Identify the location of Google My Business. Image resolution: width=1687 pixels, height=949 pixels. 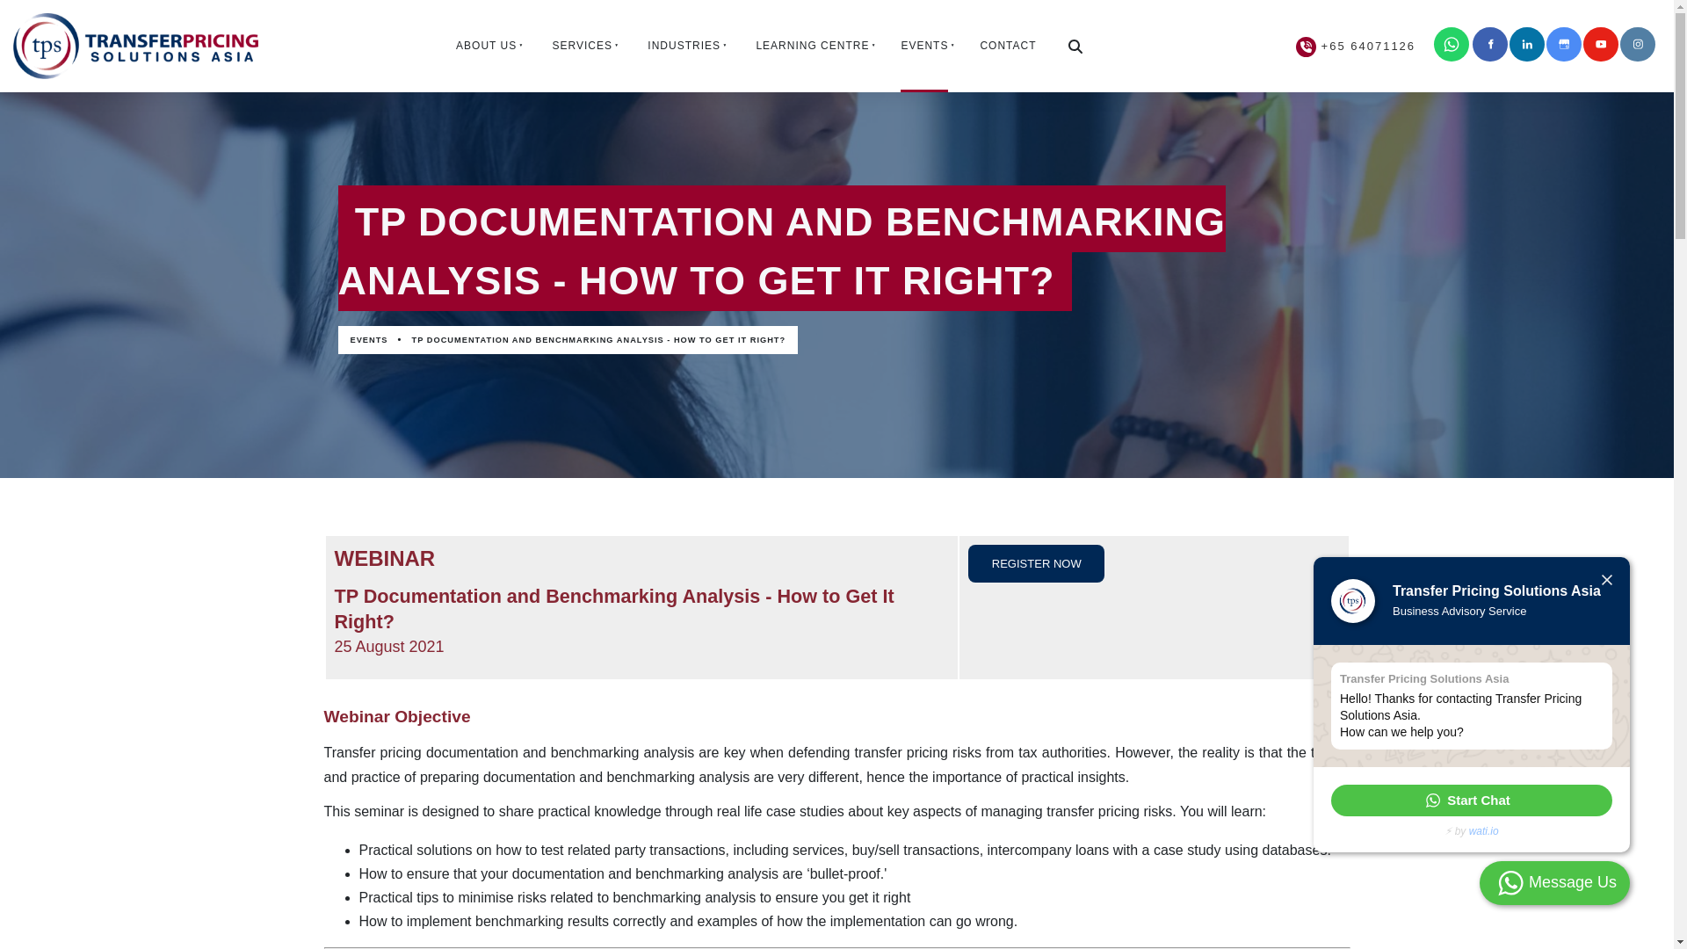
(1564, 44).